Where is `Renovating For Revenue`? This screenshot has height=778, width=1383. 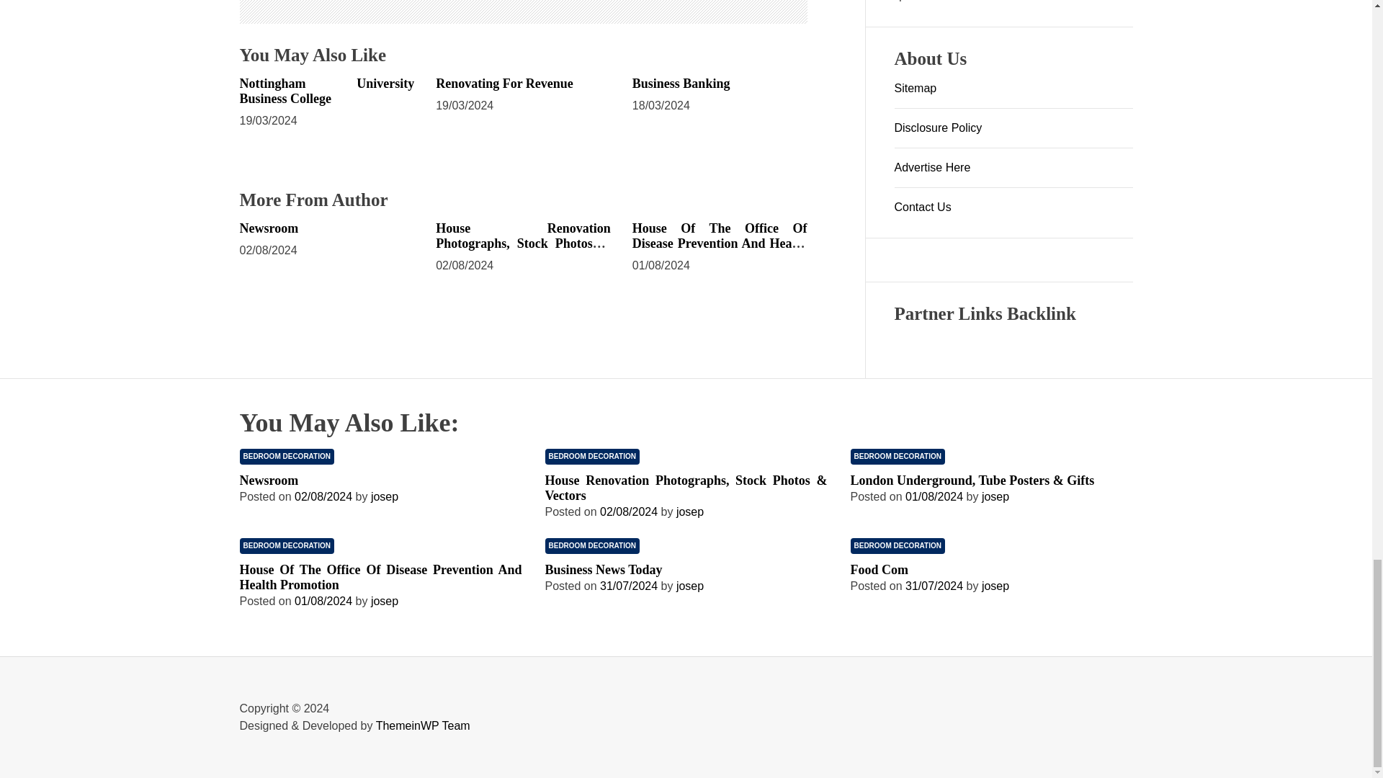
Renovating For Revenue is located at coordinates (504, 84).